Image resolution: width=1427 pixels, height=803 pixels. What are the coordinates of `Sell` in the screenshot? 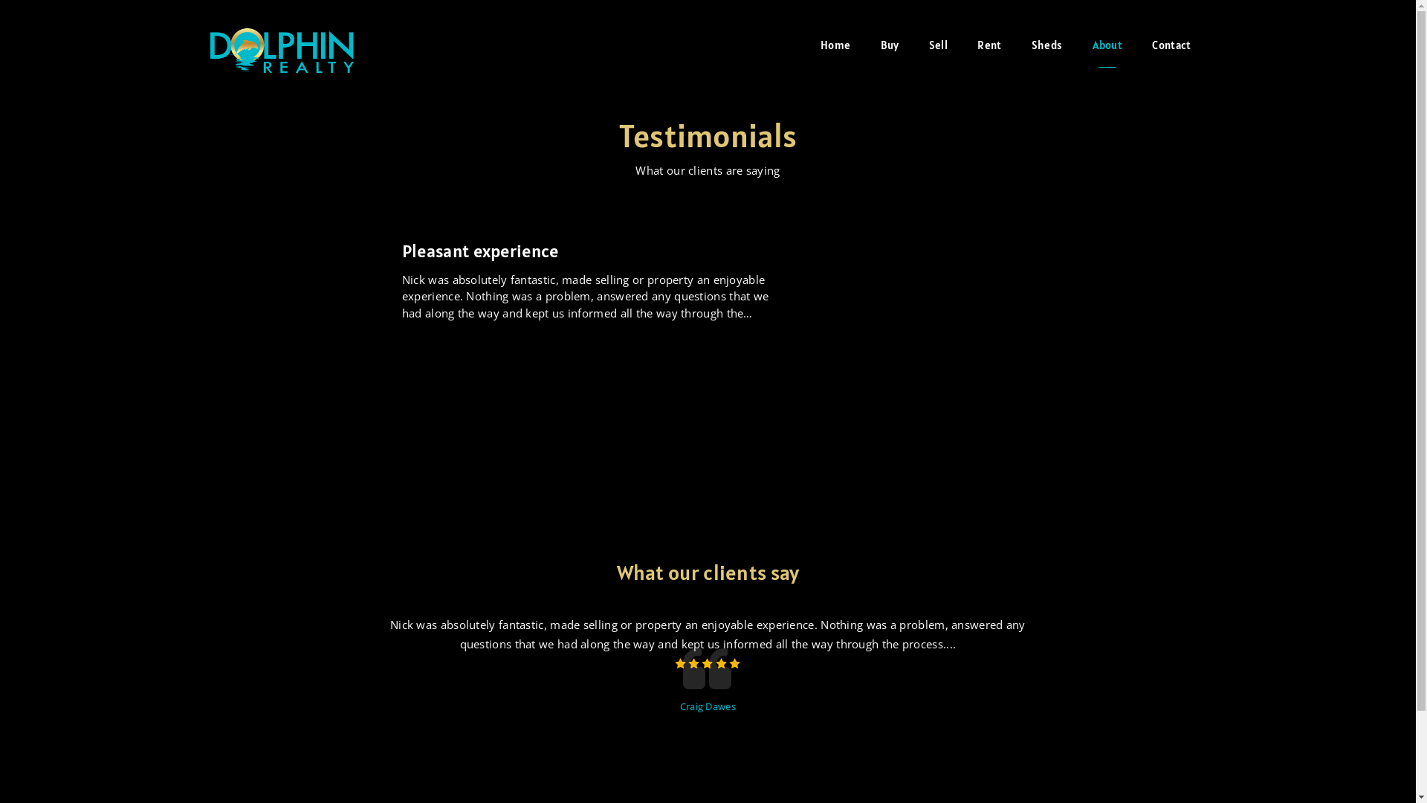 It's located at (938, 45).